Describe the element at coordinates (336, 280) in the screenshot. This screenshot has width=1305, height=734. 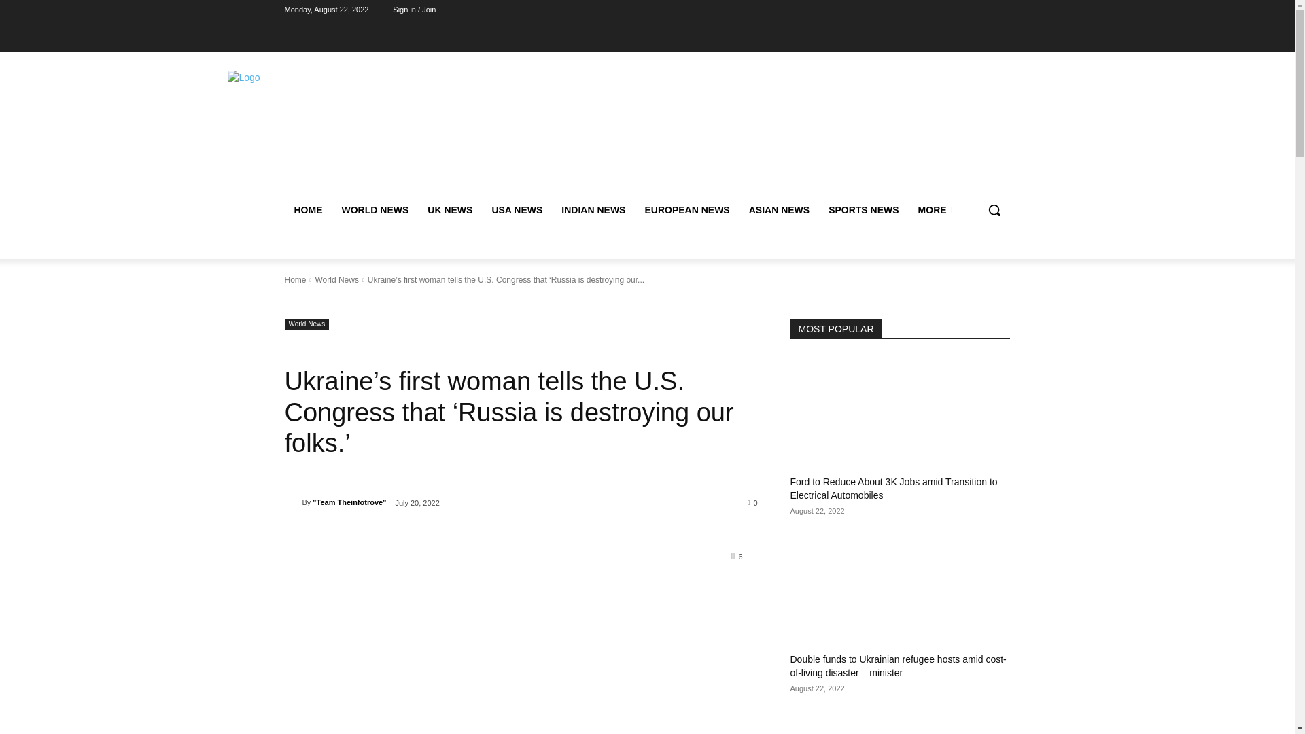
I see `View all posts in World News` at that location.